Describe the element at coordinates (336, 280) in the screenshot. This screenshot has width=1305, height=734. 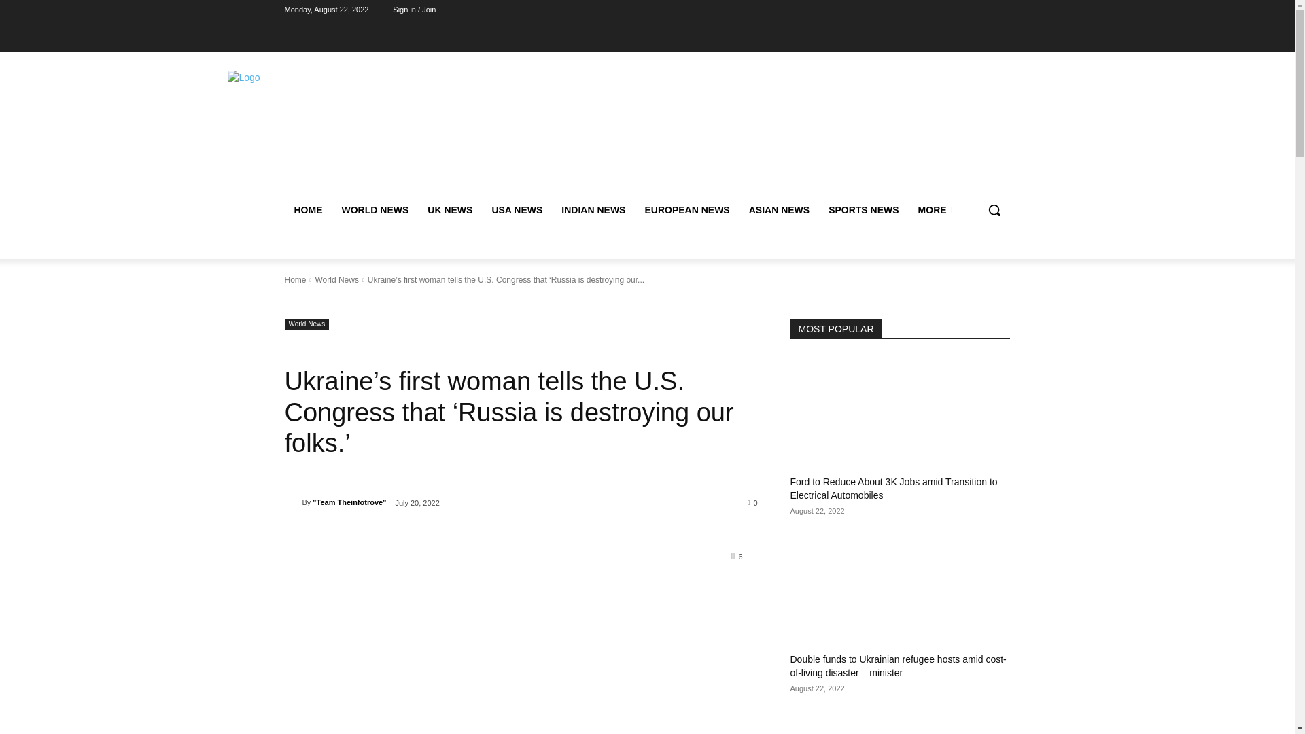
I see `View all posts in World News` at that location.